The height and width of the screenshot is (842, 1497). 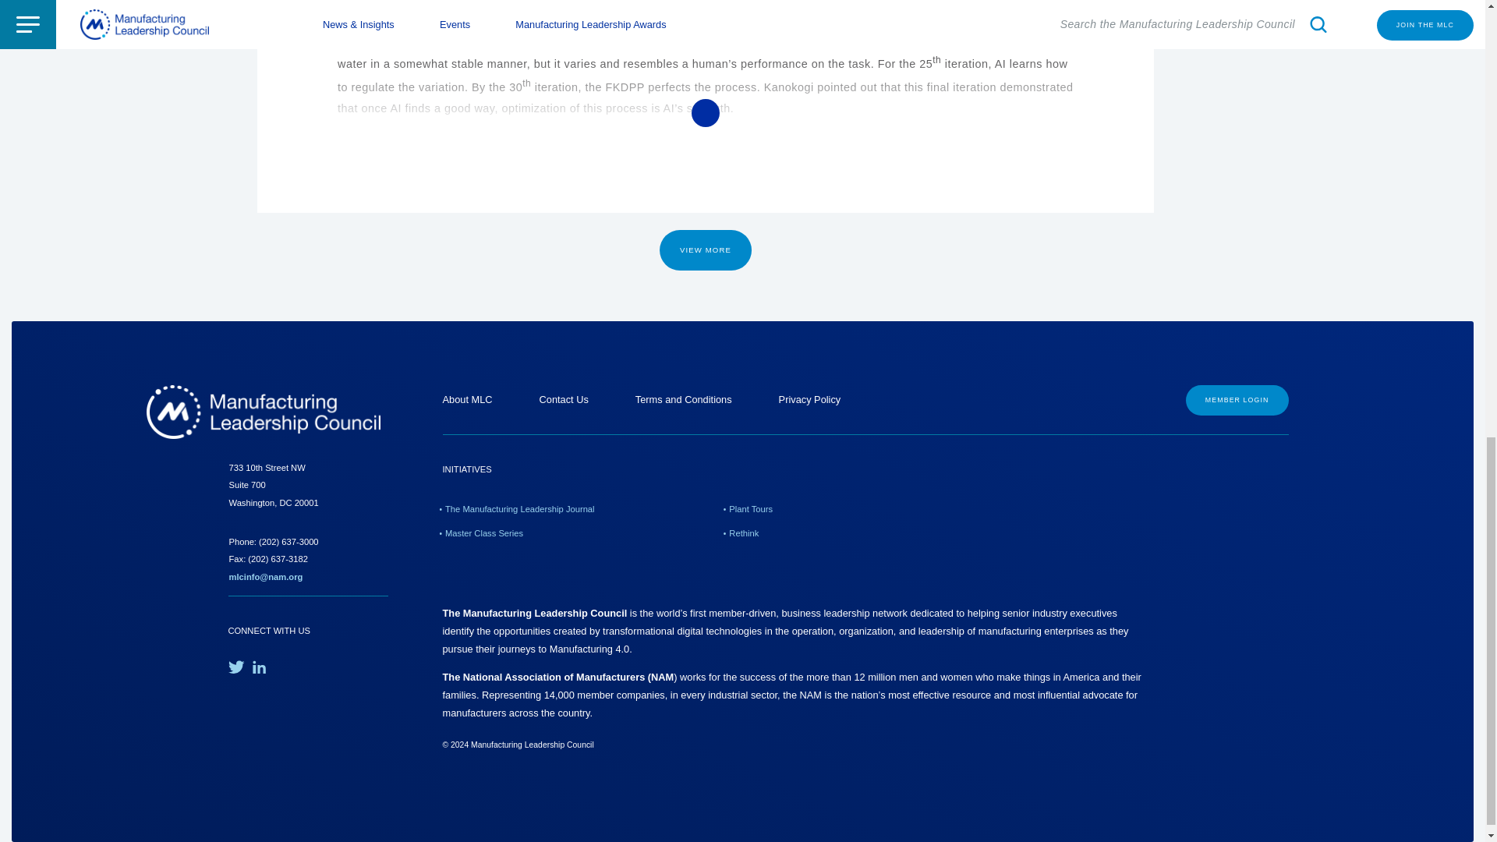 What do you see at coordinates (683, 399) in the screenshot?
I see `Terms and Conditions` at bounding box center [683, 399].